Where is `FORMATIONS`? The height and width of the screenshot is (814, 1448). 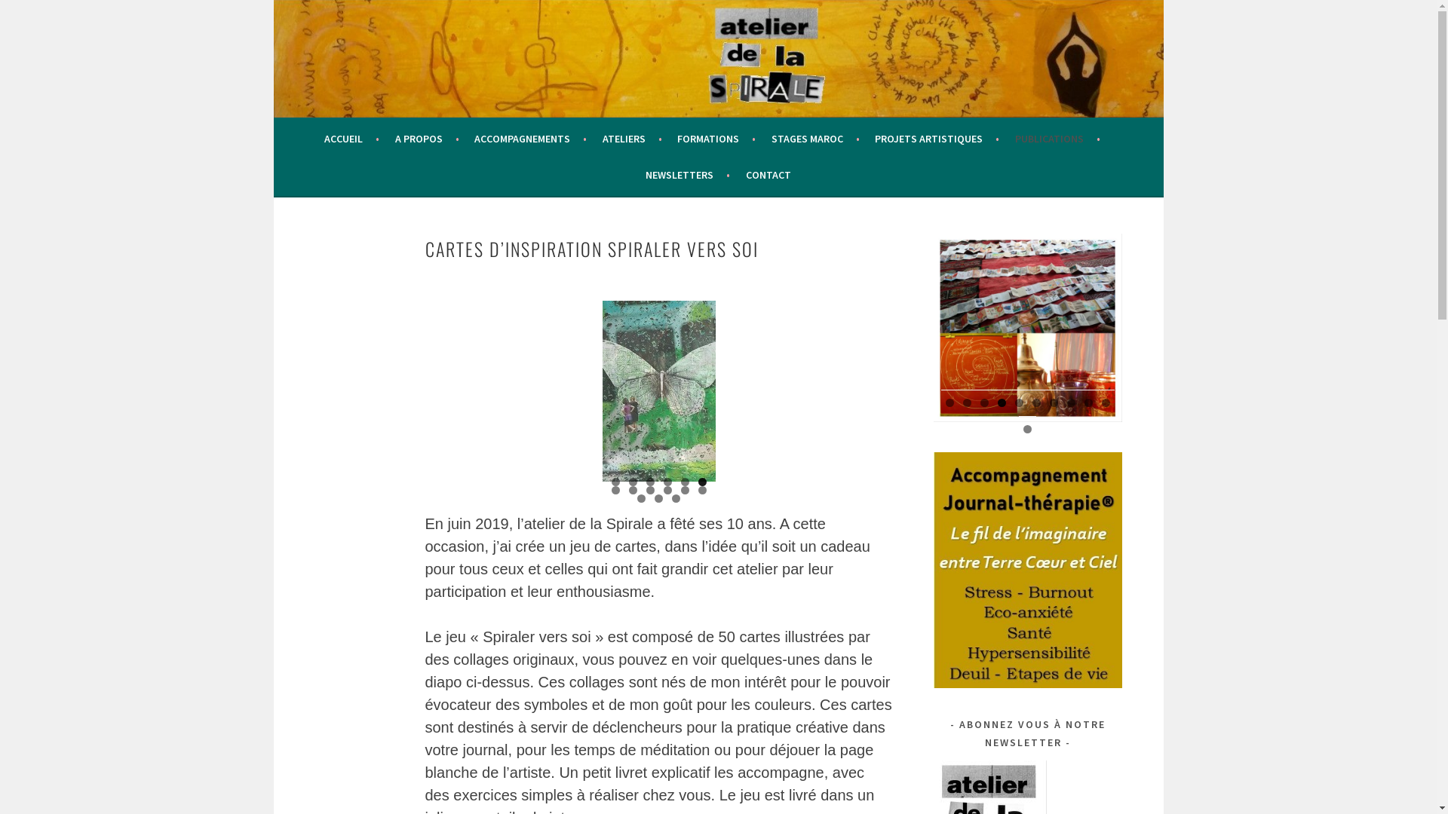
FORMATIONS is located at coordinates (716, 139).